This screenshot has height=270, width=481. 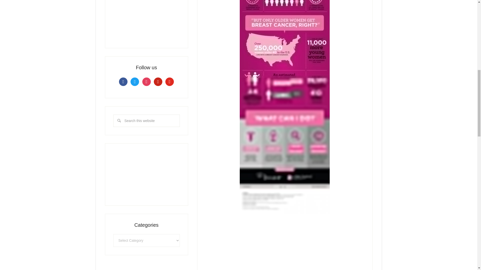 What do you see at coordinates (147, 81) in the screenshot?
I see `Instagram` at bounding box center [147, 81].